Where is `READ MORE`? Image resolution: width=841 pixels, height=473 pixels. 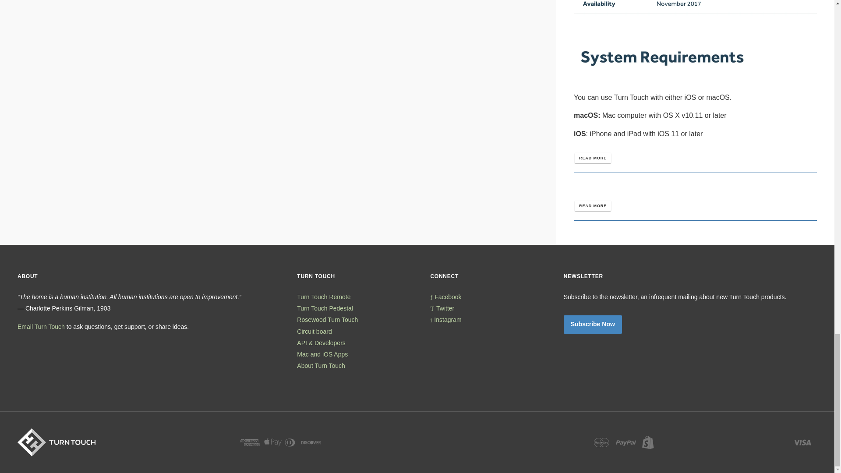 READ MORE is located at coordinates (593, 158).